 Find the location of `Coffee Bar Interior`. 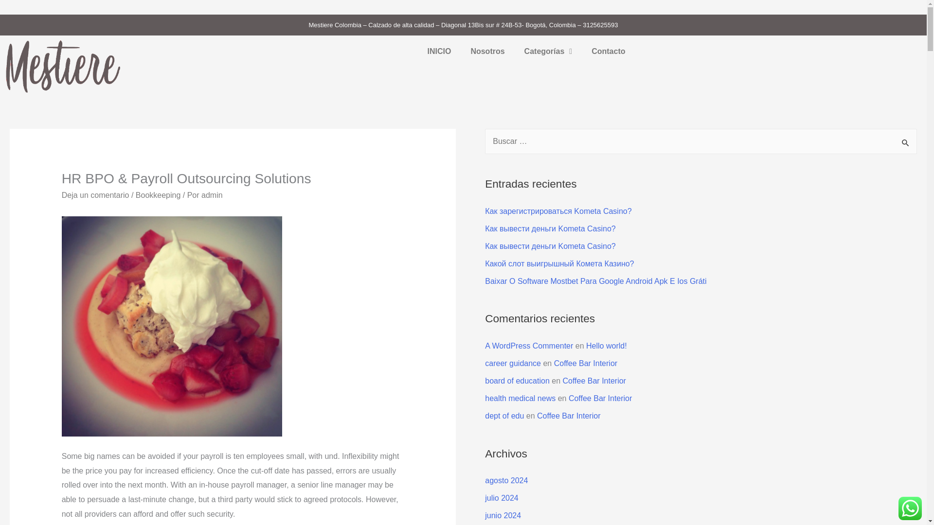

Coffee Bar Interior is located at coordinates (586, 363).